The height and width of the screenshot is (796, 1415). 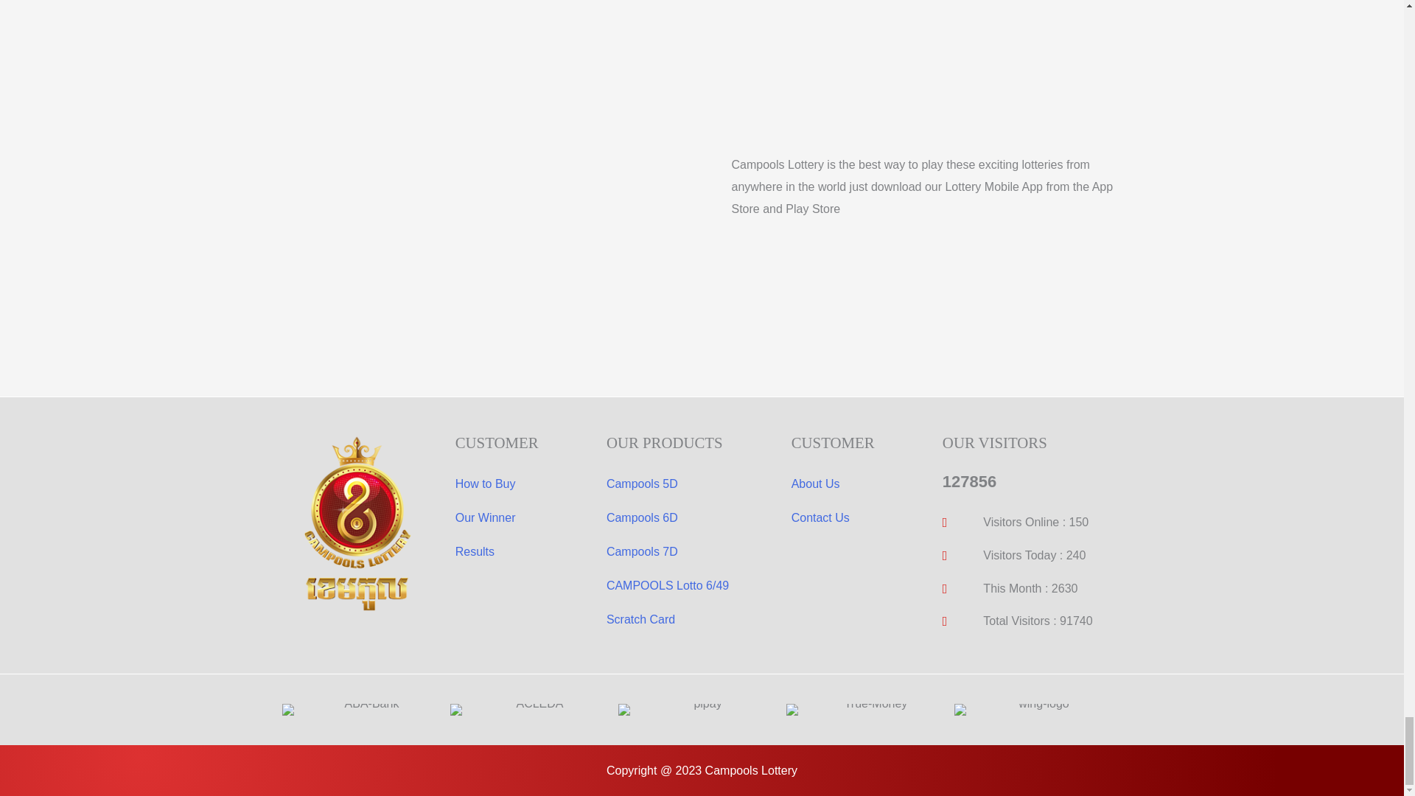 What do you see at coordinates (509, 517) in the screenshot?
I see `Our Winner` at bounding box center [509, 517].